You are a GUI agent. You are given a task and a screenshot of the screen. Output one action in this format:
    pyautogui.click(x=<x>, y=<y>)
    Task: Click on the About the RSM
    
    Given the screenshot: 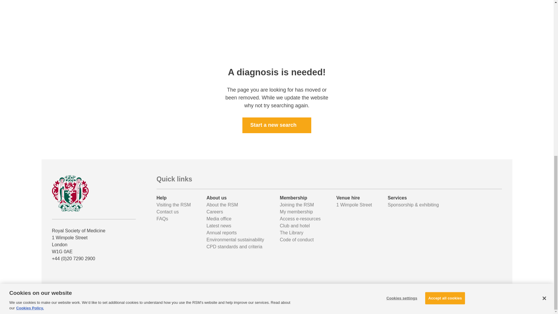 What is the action you would take?
    pyautogui.click(x=222, y=205)
    